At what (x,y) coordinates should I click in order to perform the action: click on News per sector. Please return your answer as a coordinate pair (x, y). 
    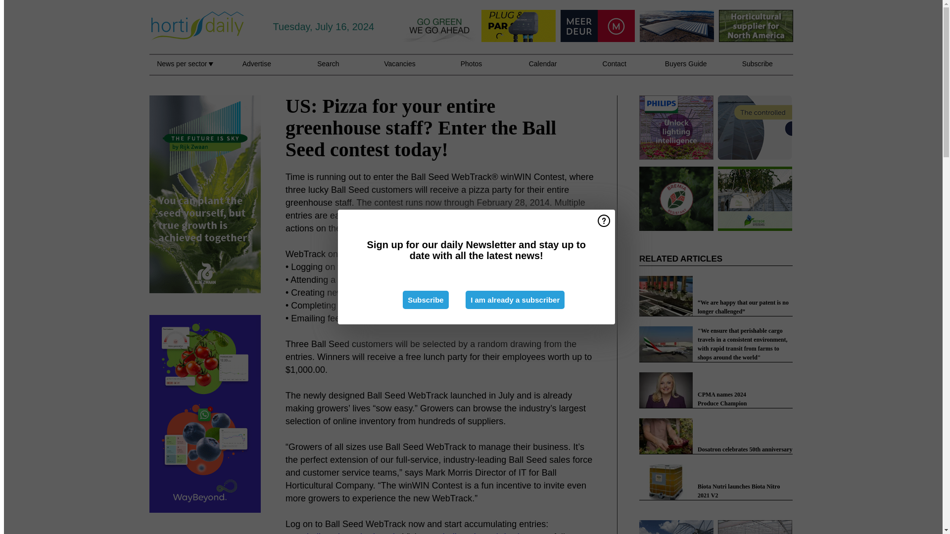
    Looking at the image, I should click on (185, 69).